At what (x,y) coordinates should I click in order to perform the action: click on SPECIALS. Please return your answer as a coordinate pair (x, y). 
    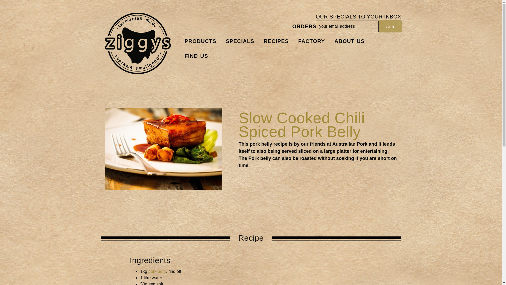
    Looking at the image, I should click on (240, 41).